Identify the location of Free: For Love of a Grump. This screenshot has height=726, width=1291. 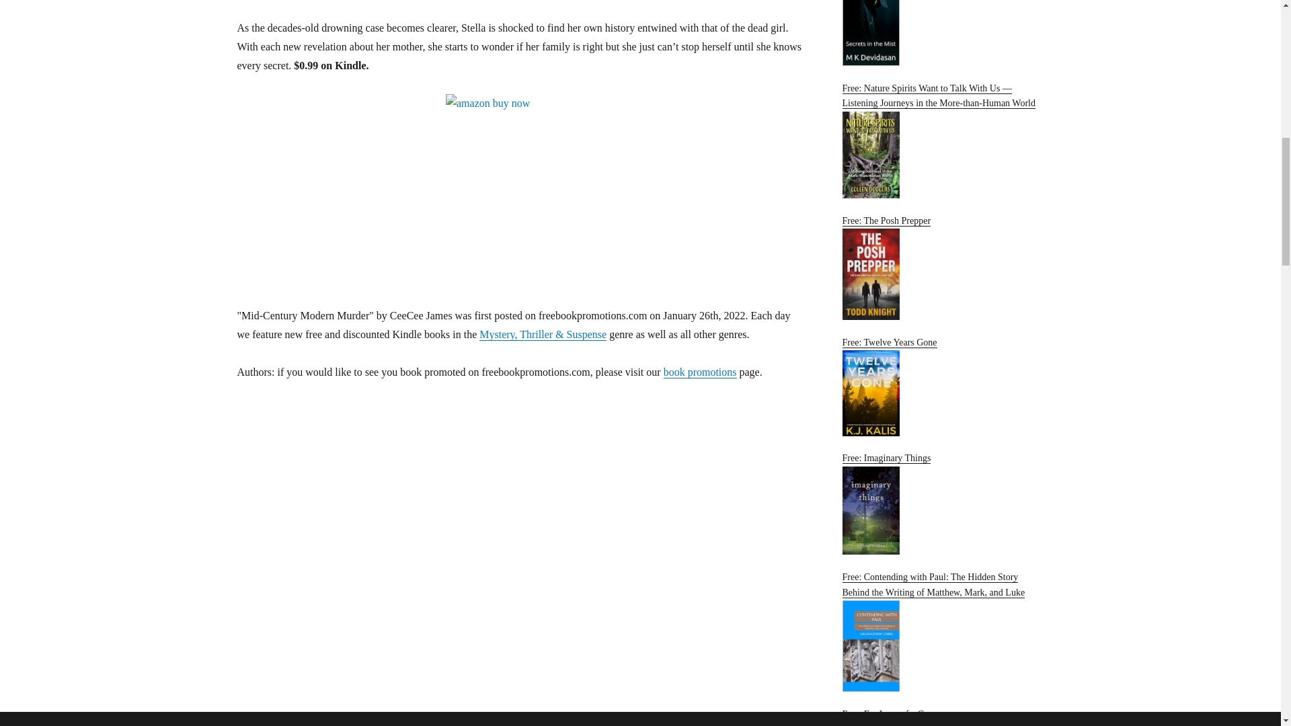
(942, 718).